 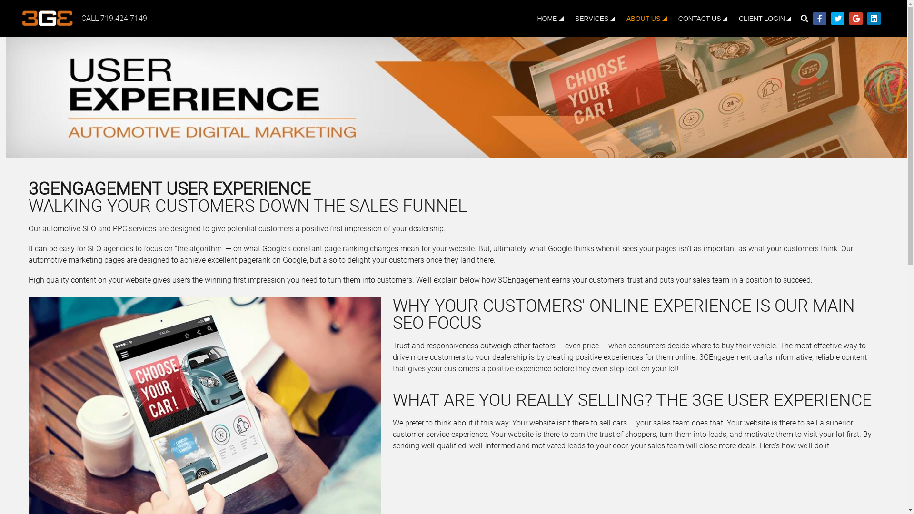 I want to click on CONTACT US, so click(x=703, y=19).